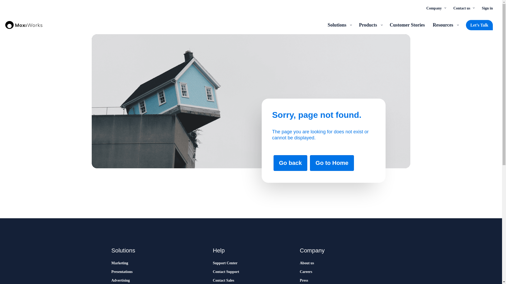 The width and height of the screenshot is (506, 284). What do you see at coordinates (487, 8) in the screenshot?
I see `Sign in` at bounding box center [487, 8].